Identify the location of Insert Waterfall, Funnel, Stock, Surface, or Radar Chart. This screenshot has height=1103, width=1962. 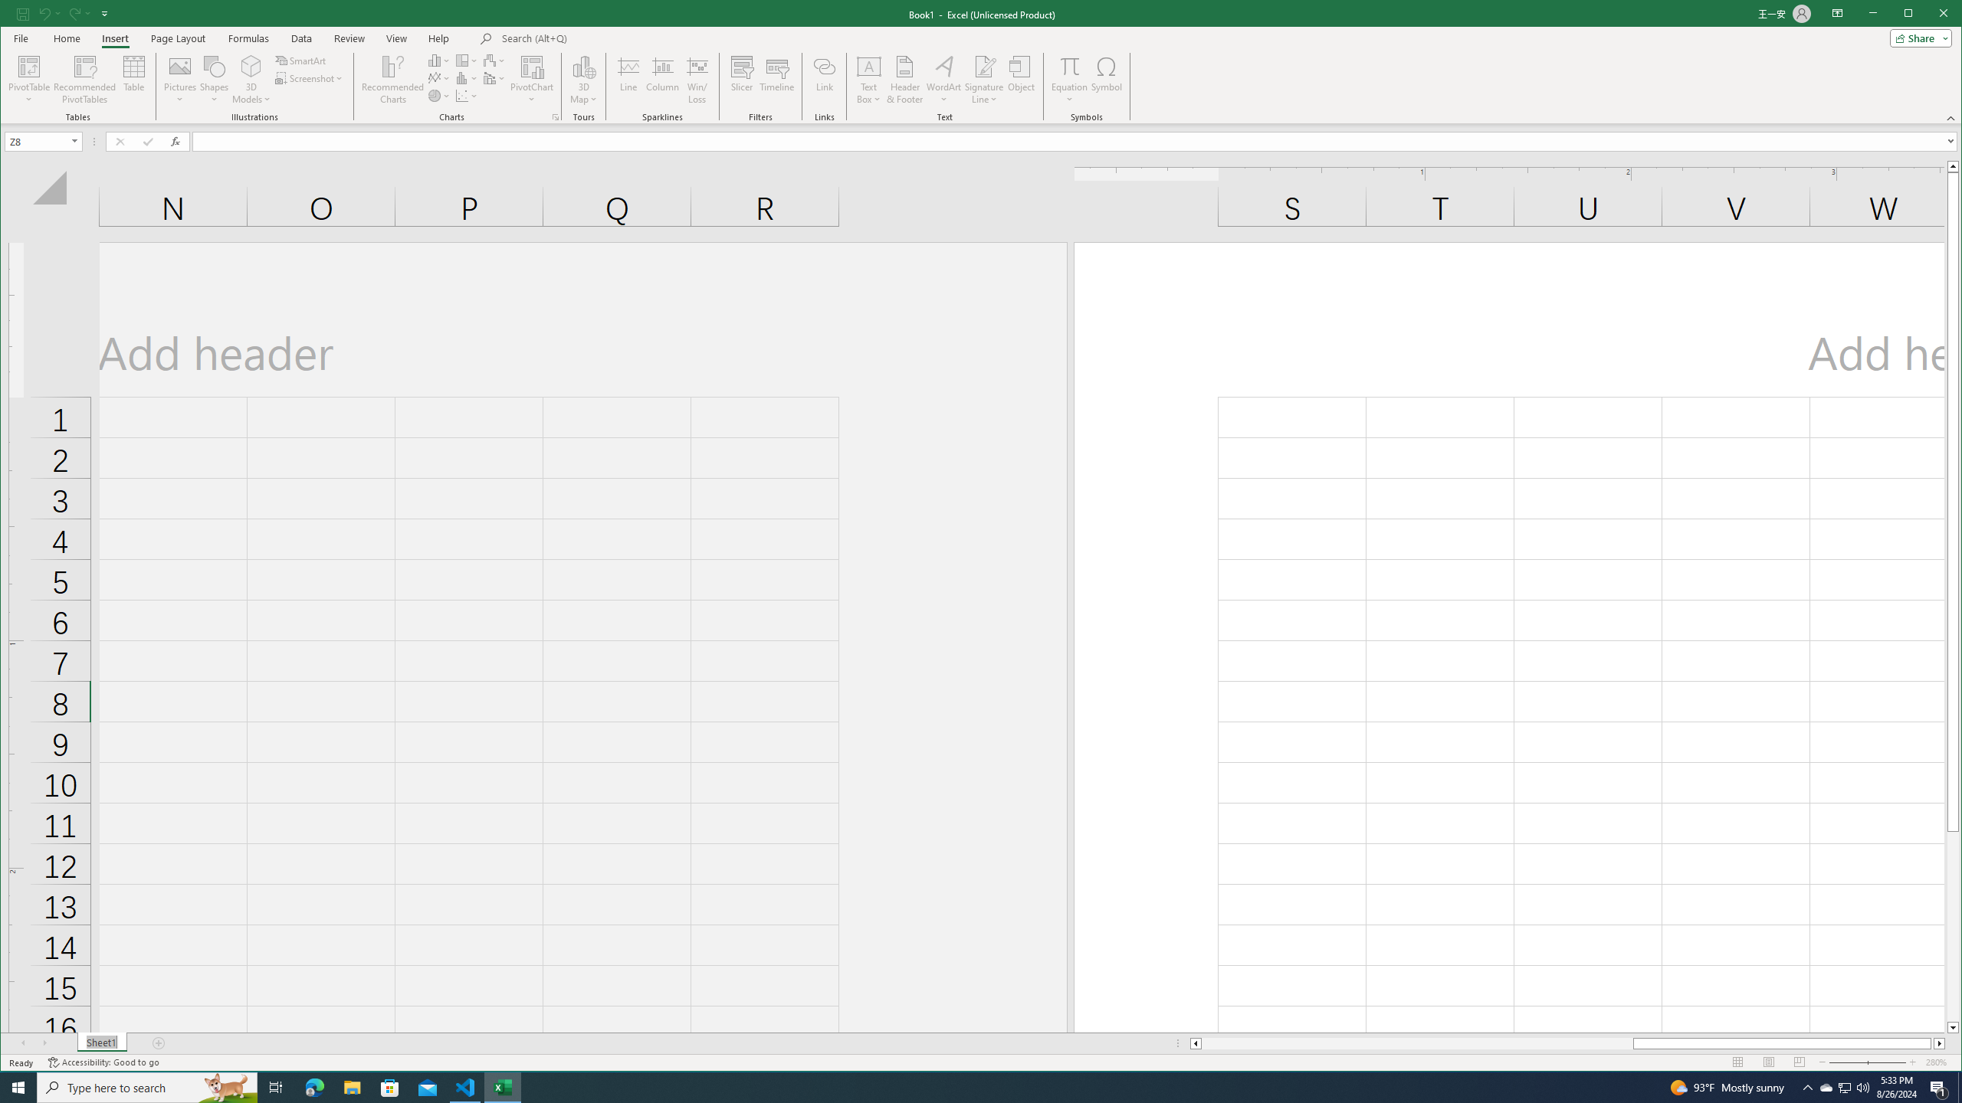
(494, 60).